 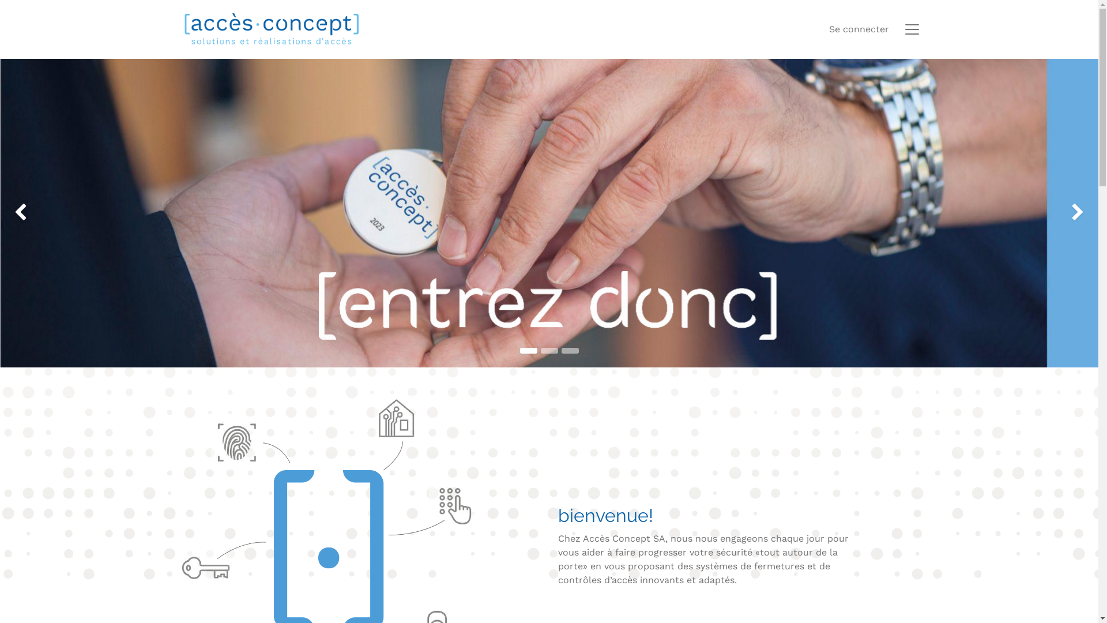 I want to click on Suivant, so click(x=1055, y=213).